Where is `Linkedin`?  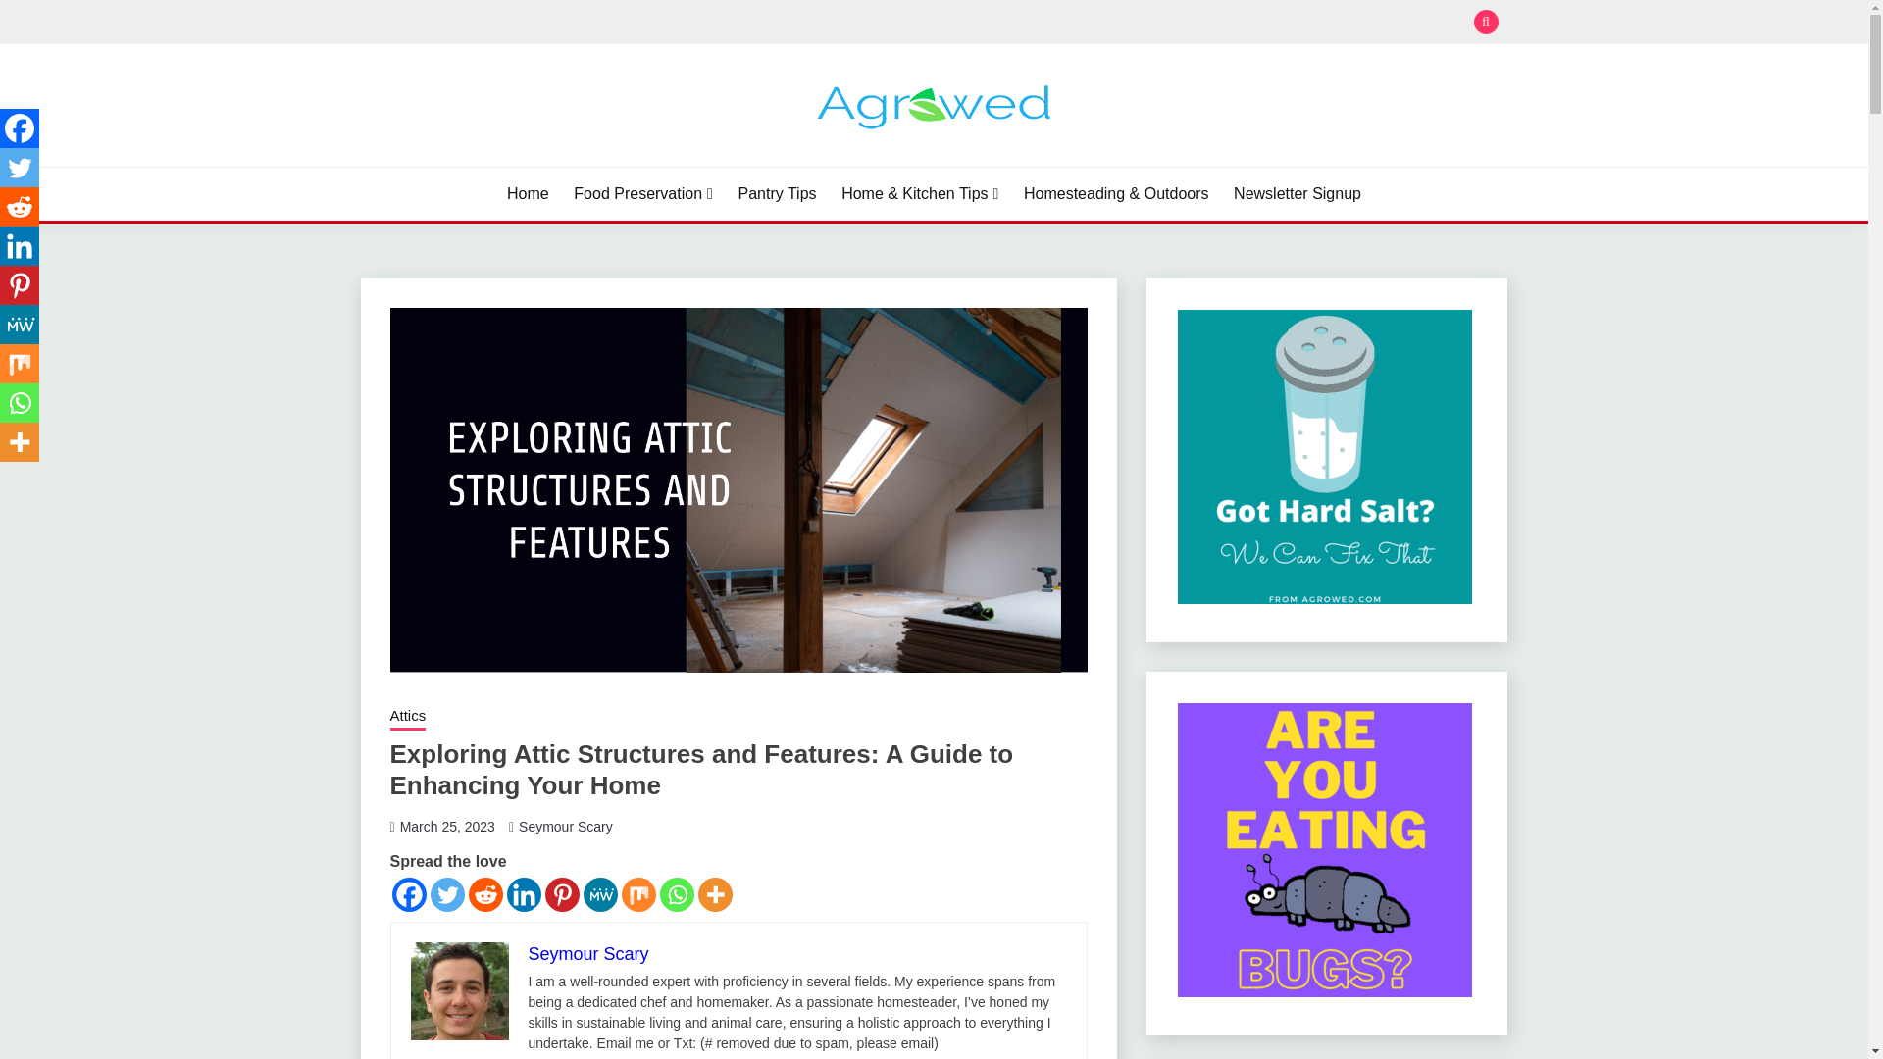
Linkedin is located at coordinates (20, 246).